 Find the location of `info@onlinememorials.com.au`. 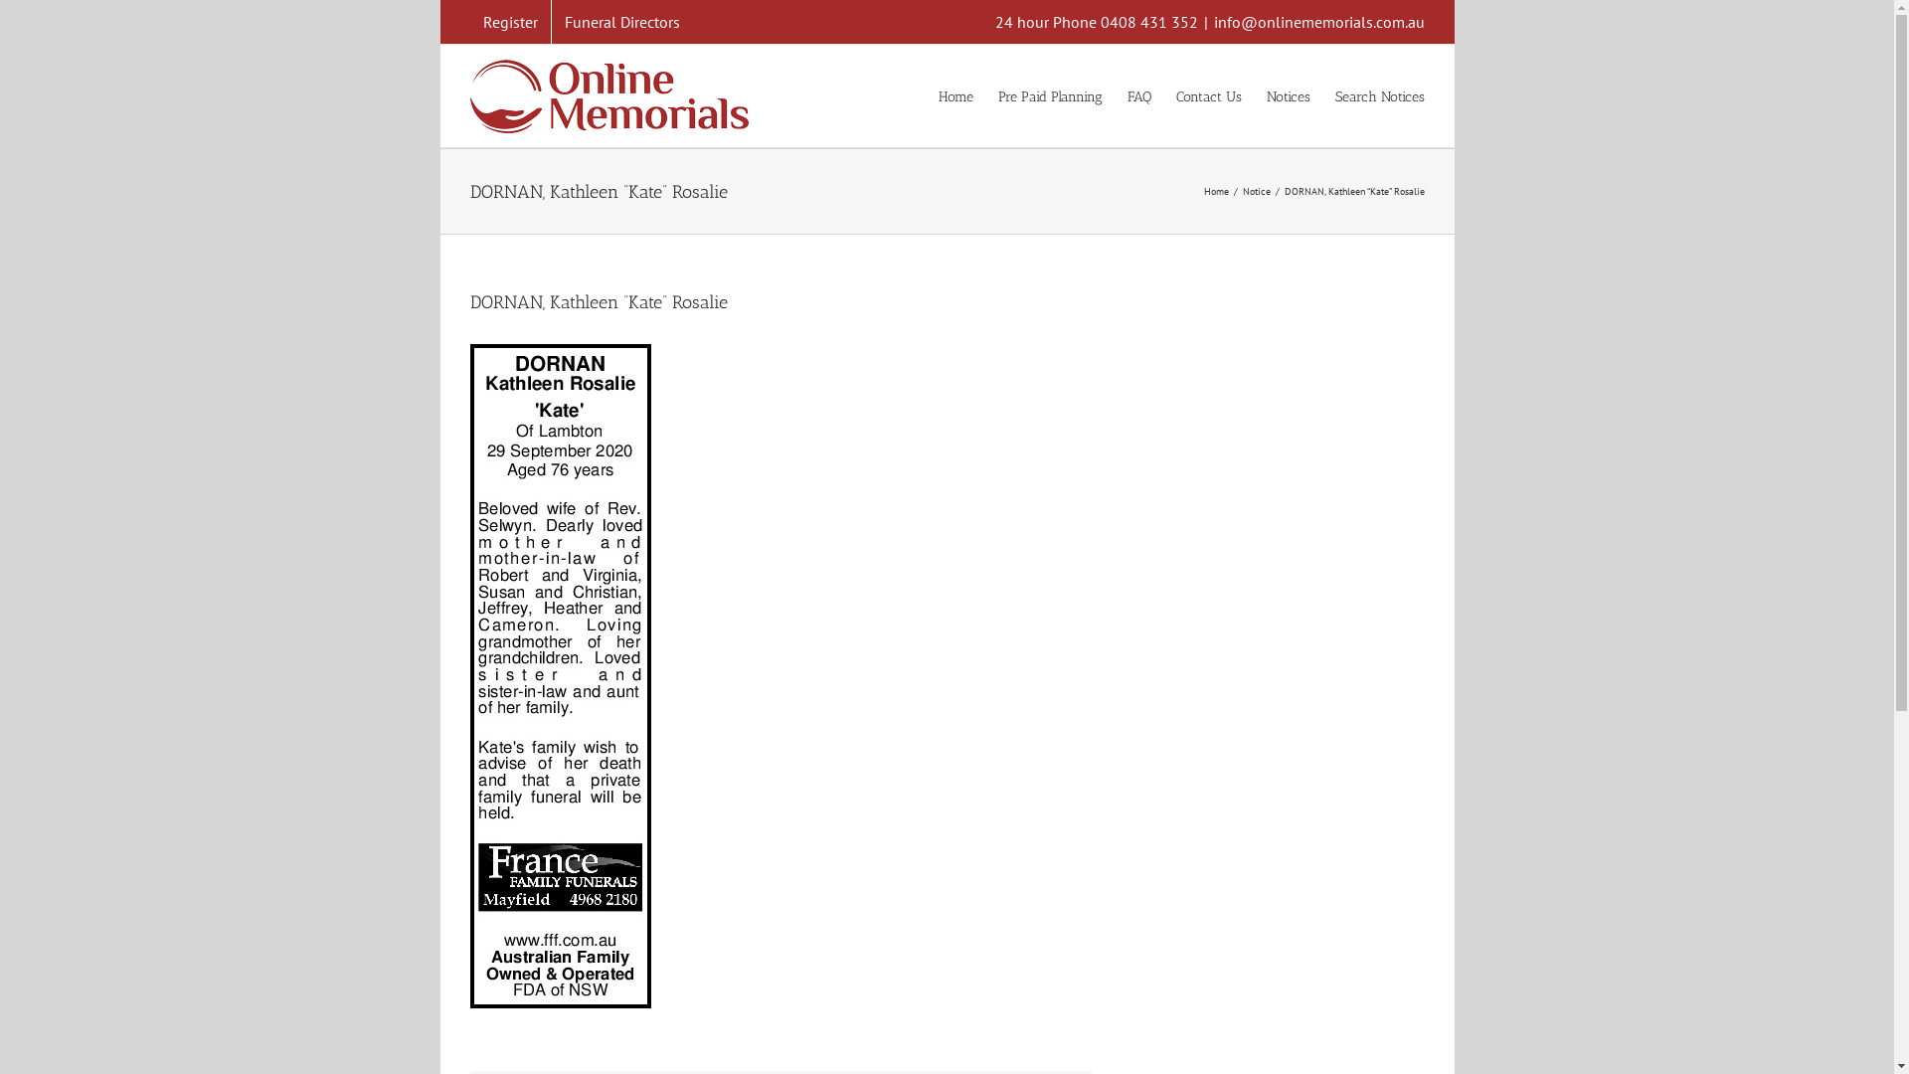

info@onlinememorials.com.au is located at coordinates (1318, 22).